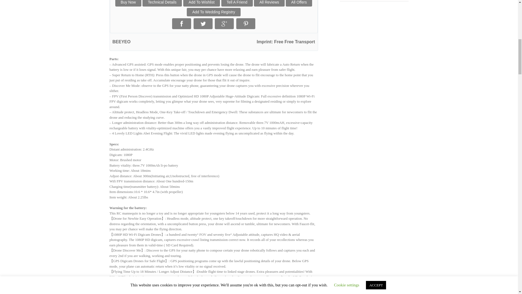 The height and width of the screenshot is (294, 522). Describe the element at coordinates (201, 3) in the screenshot. I see `Add To Wishlist` at that location.